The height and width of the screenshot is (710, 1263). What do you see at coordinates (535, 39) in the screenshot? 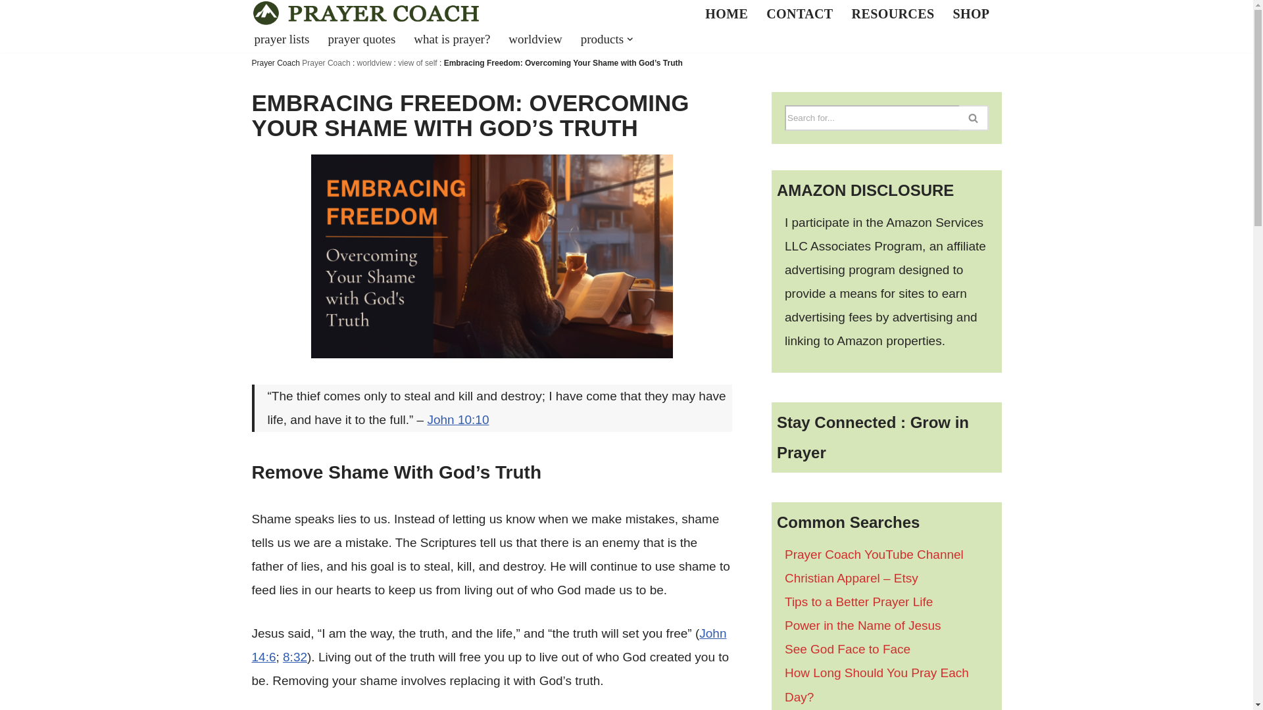
I see `worldview` at bounding box center [535, 39].